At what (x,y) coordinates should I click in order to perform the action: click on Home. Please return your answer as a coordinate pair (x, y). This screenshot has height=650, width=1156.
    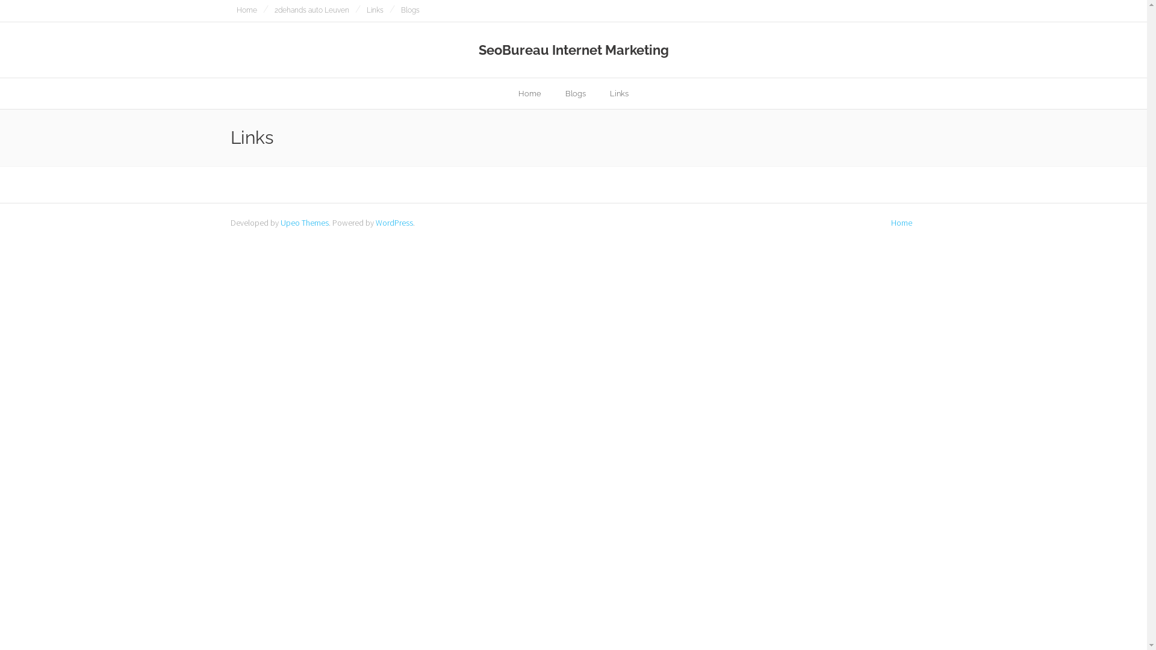
    Looking at the image, I should click on (530, 94).